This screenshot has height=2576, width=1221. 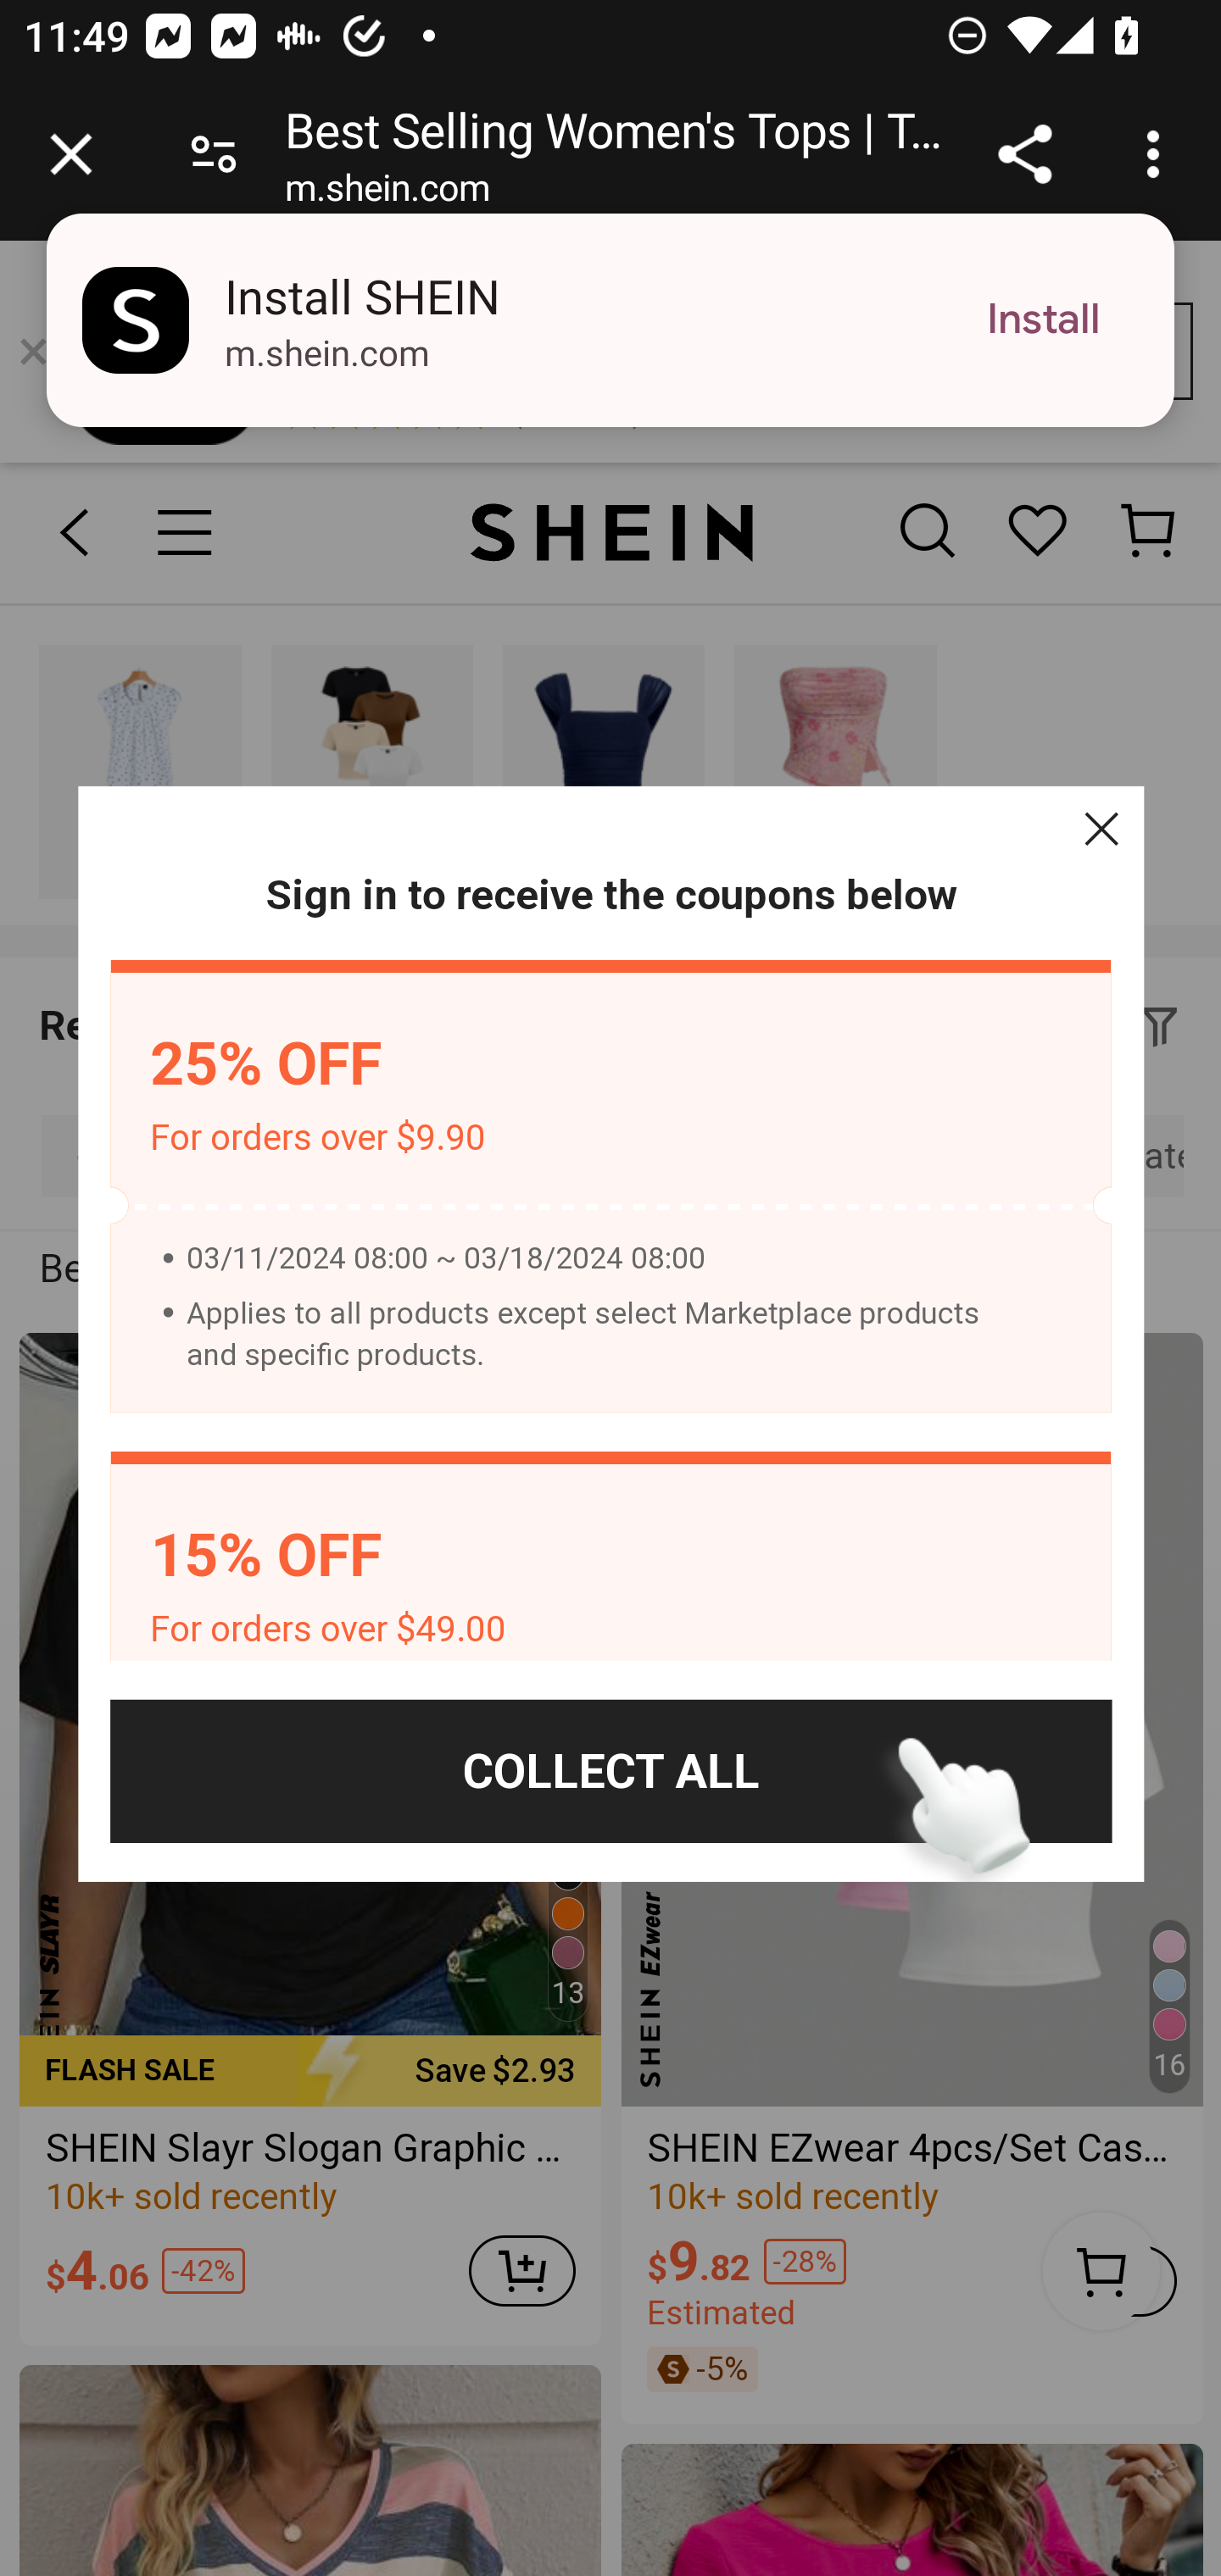 I want to click on Connection is secure, so click(x=214, y=154).